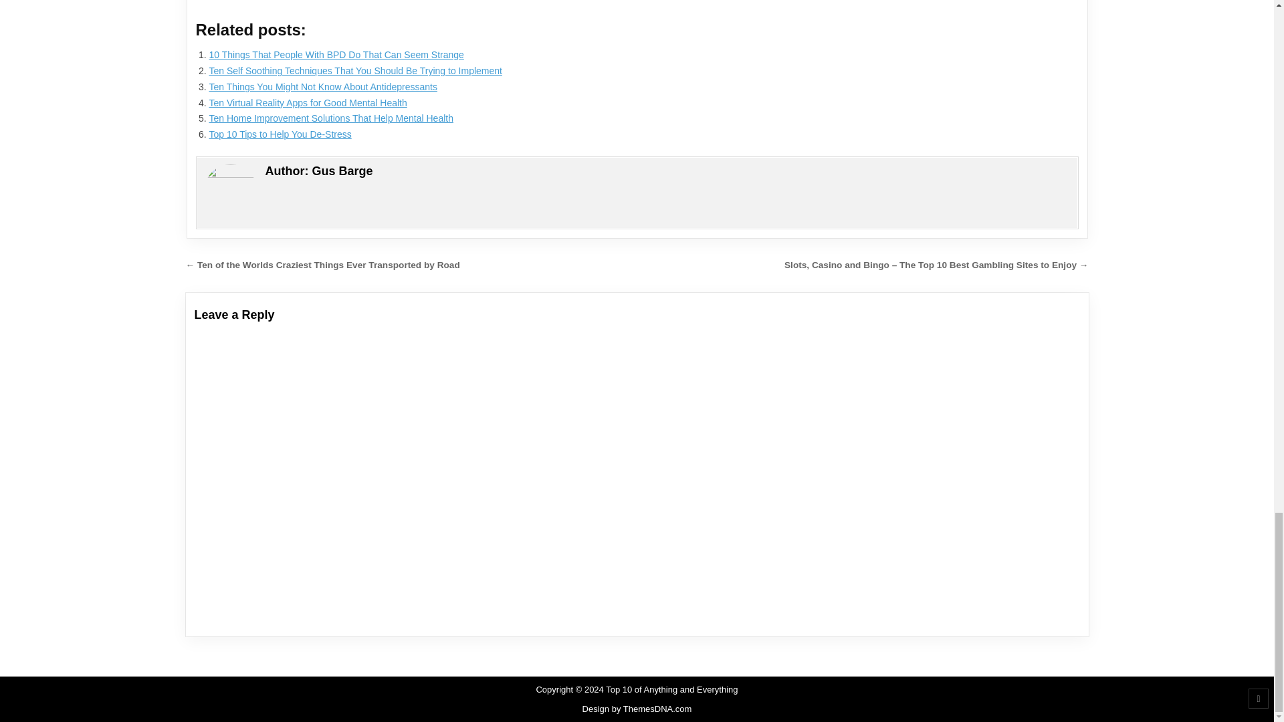 This screenshot has height=722, width=1284. I want to click on Ten Things You Might Not Know About Antidepressants, so click(322, 87).